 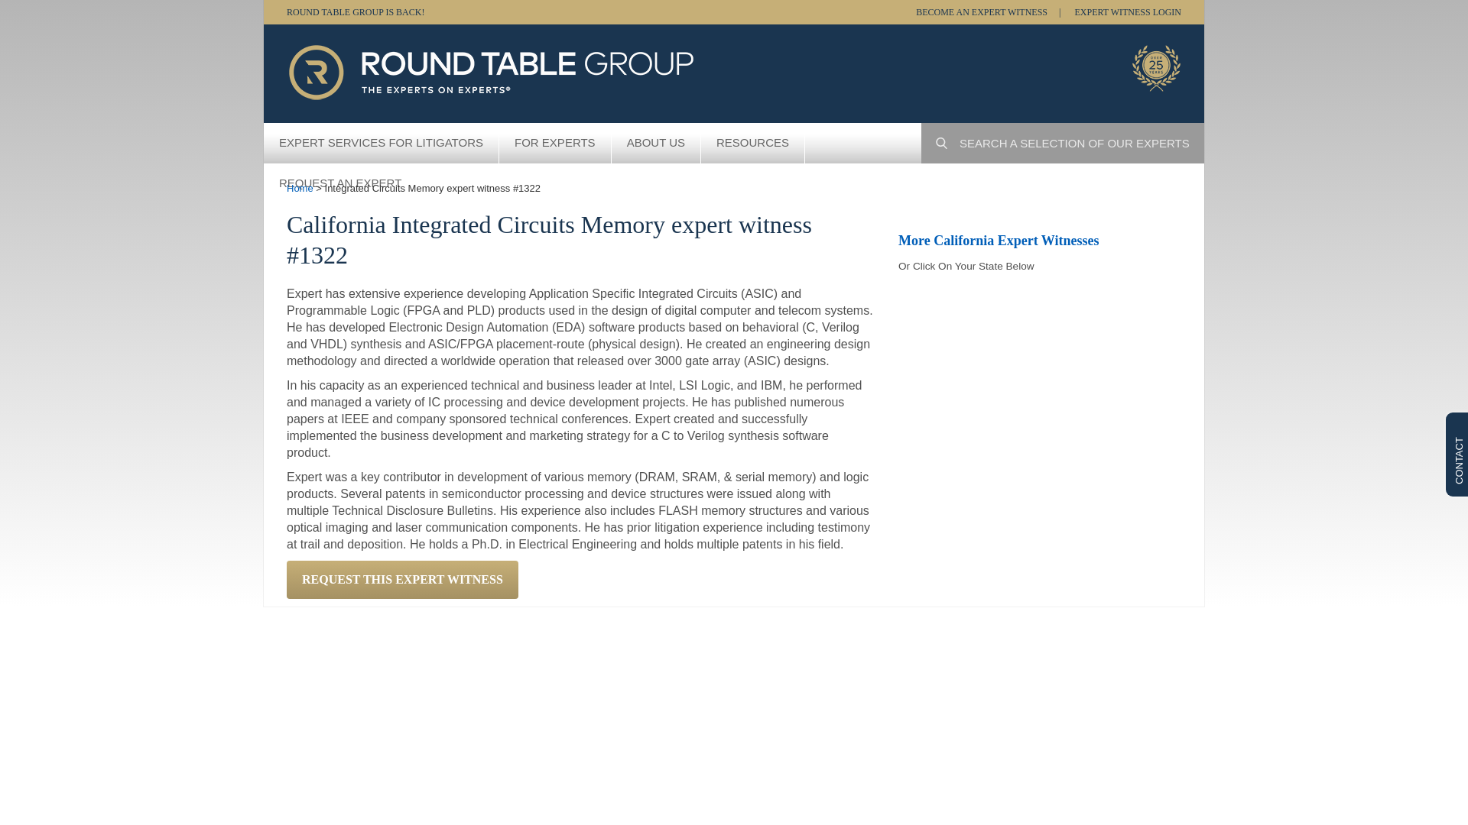 I want to click on EXPERT WITNESS LOGIN, so click(x=1128, y=12).